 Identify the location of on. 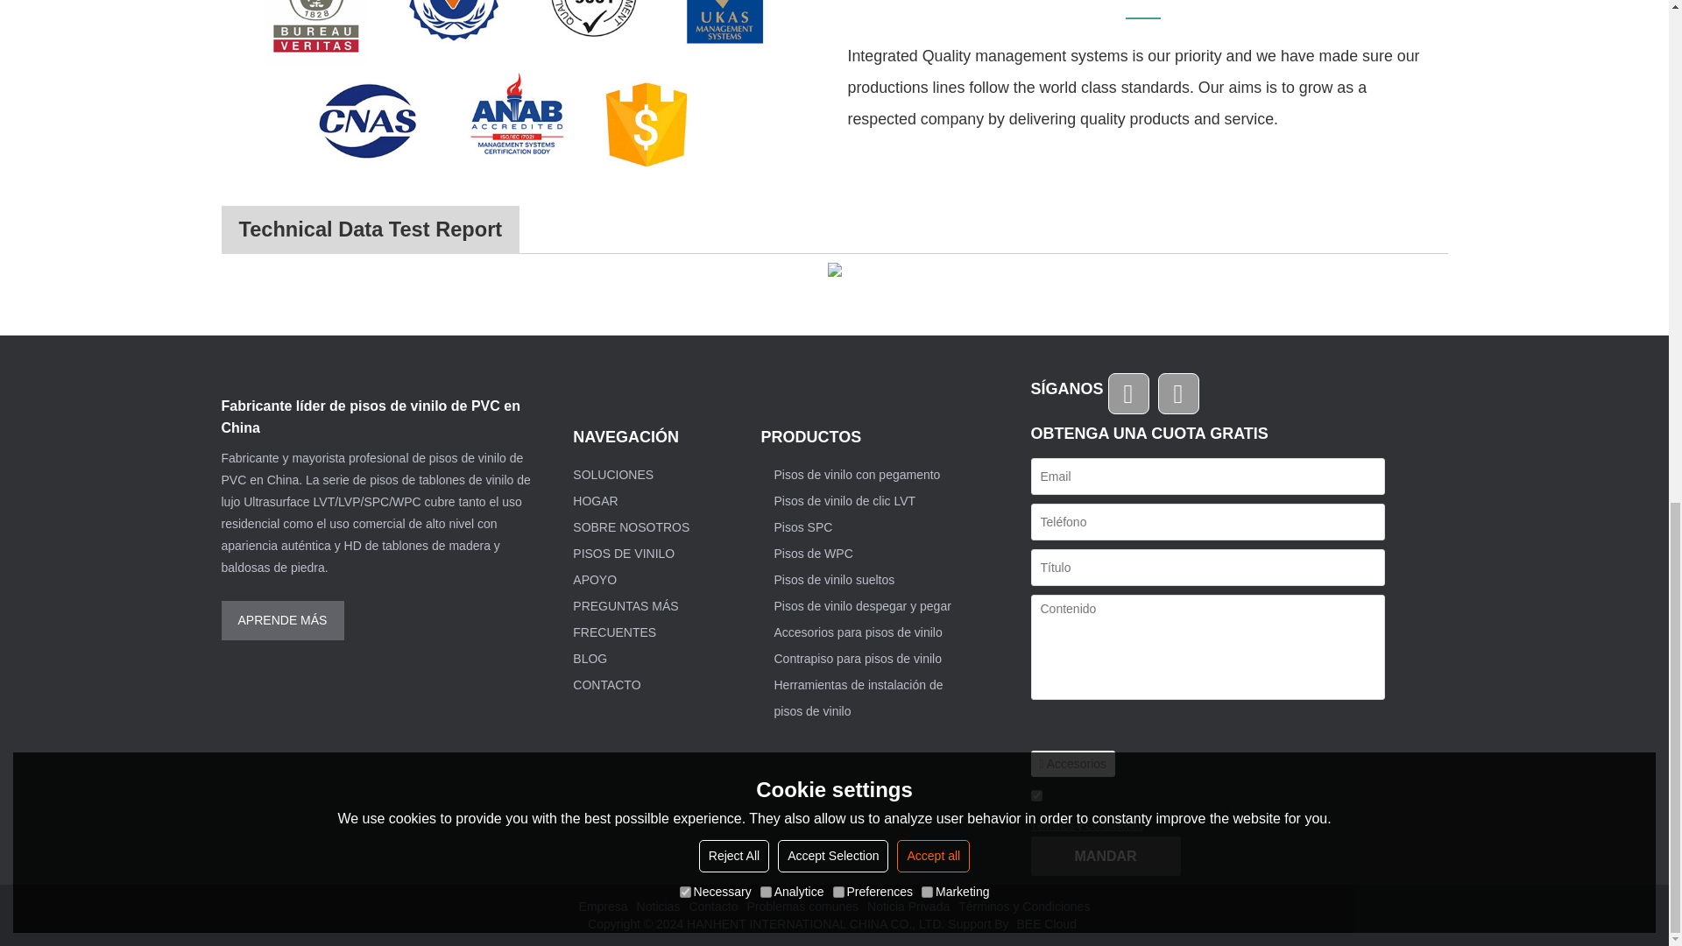
(1035, 795).